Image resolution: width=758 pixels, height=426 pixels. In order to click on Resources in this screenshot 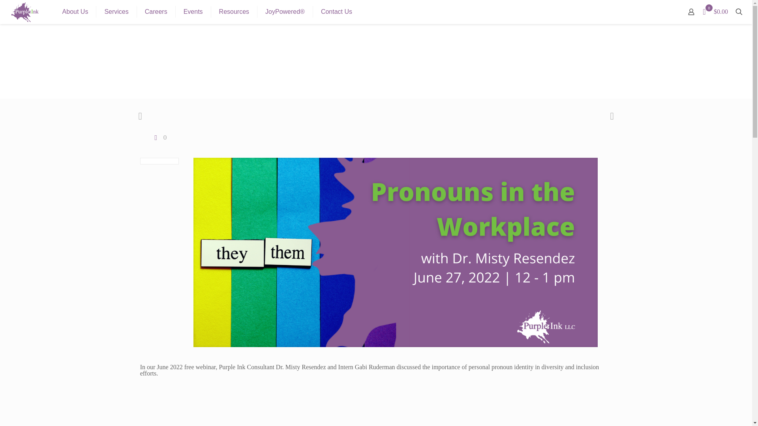, I will do `click(235, 12)`.